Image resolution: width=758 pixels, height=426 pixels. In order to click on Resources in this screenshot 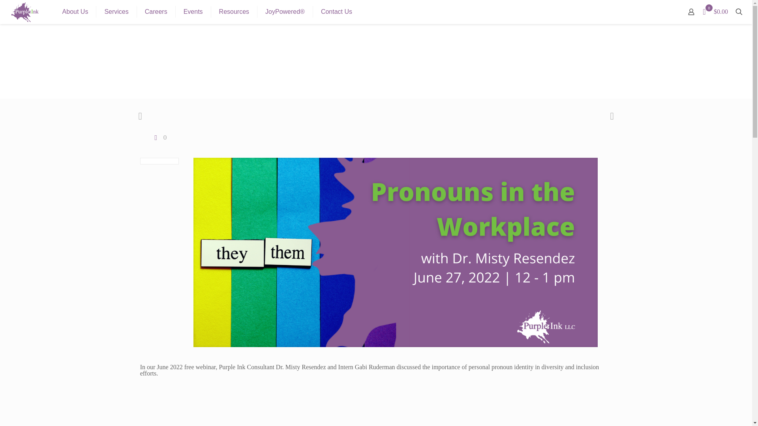, I will do `click(235, 12)`.